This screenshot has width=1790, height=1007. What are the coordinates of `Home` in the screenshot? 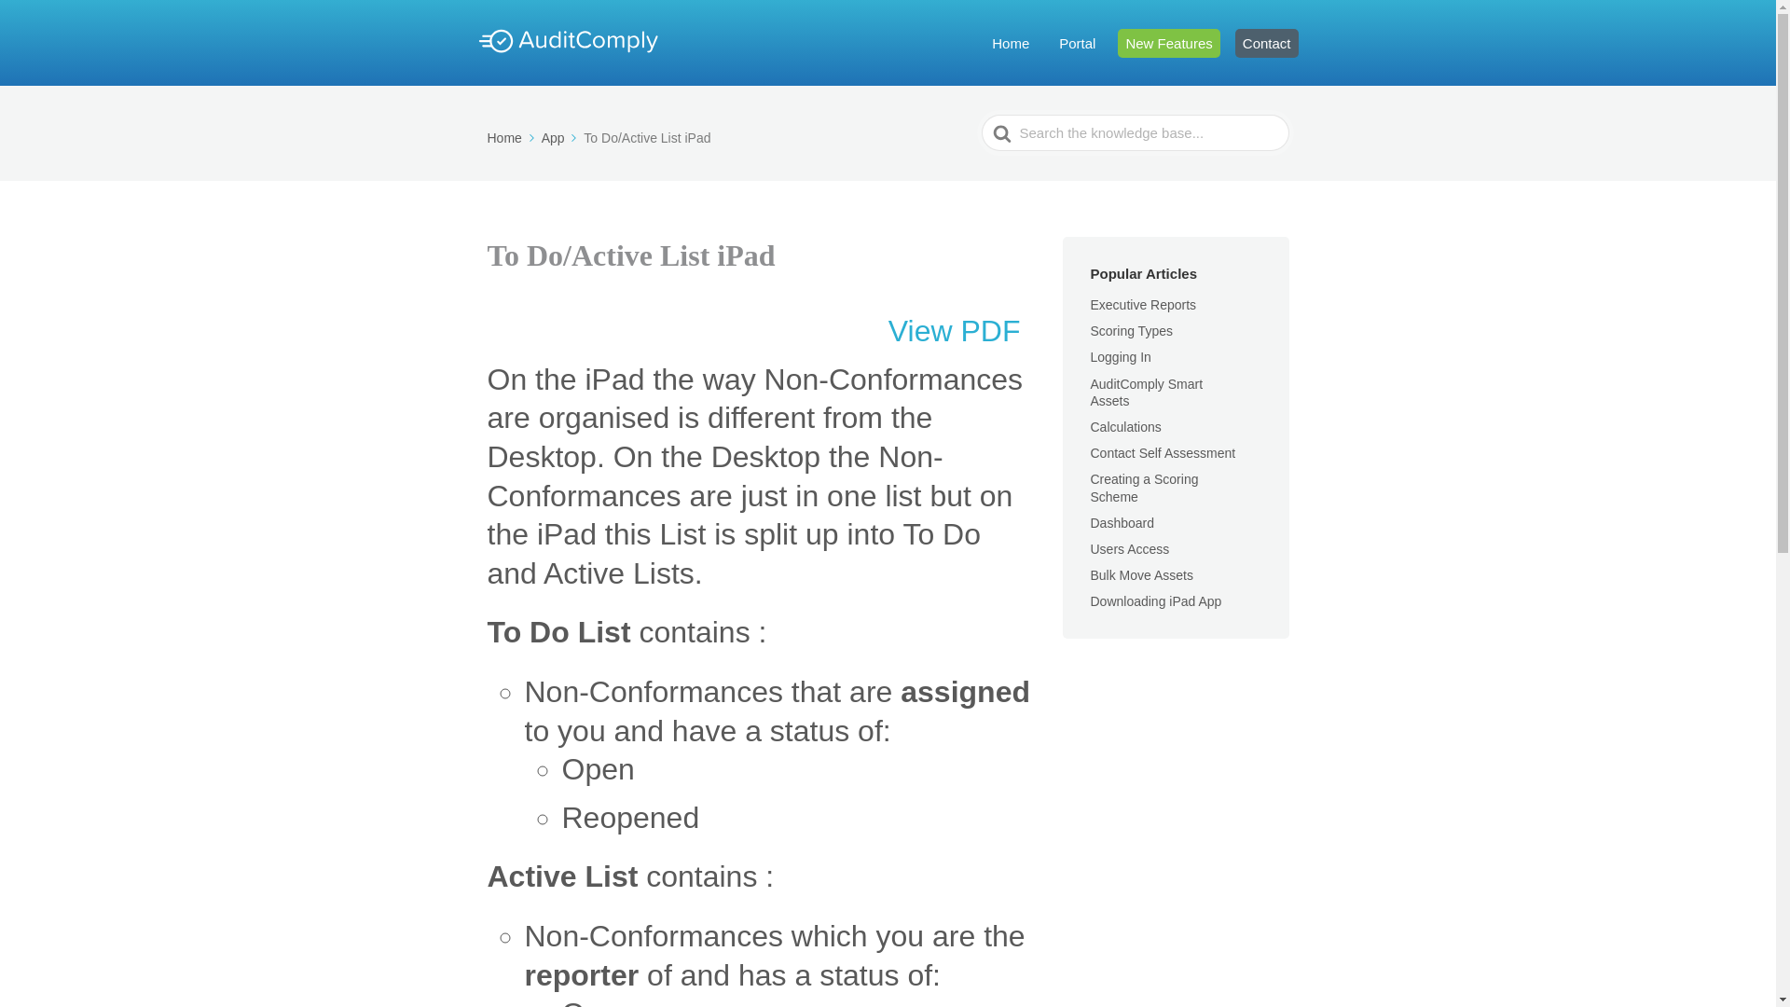 It's located at (512, 138).